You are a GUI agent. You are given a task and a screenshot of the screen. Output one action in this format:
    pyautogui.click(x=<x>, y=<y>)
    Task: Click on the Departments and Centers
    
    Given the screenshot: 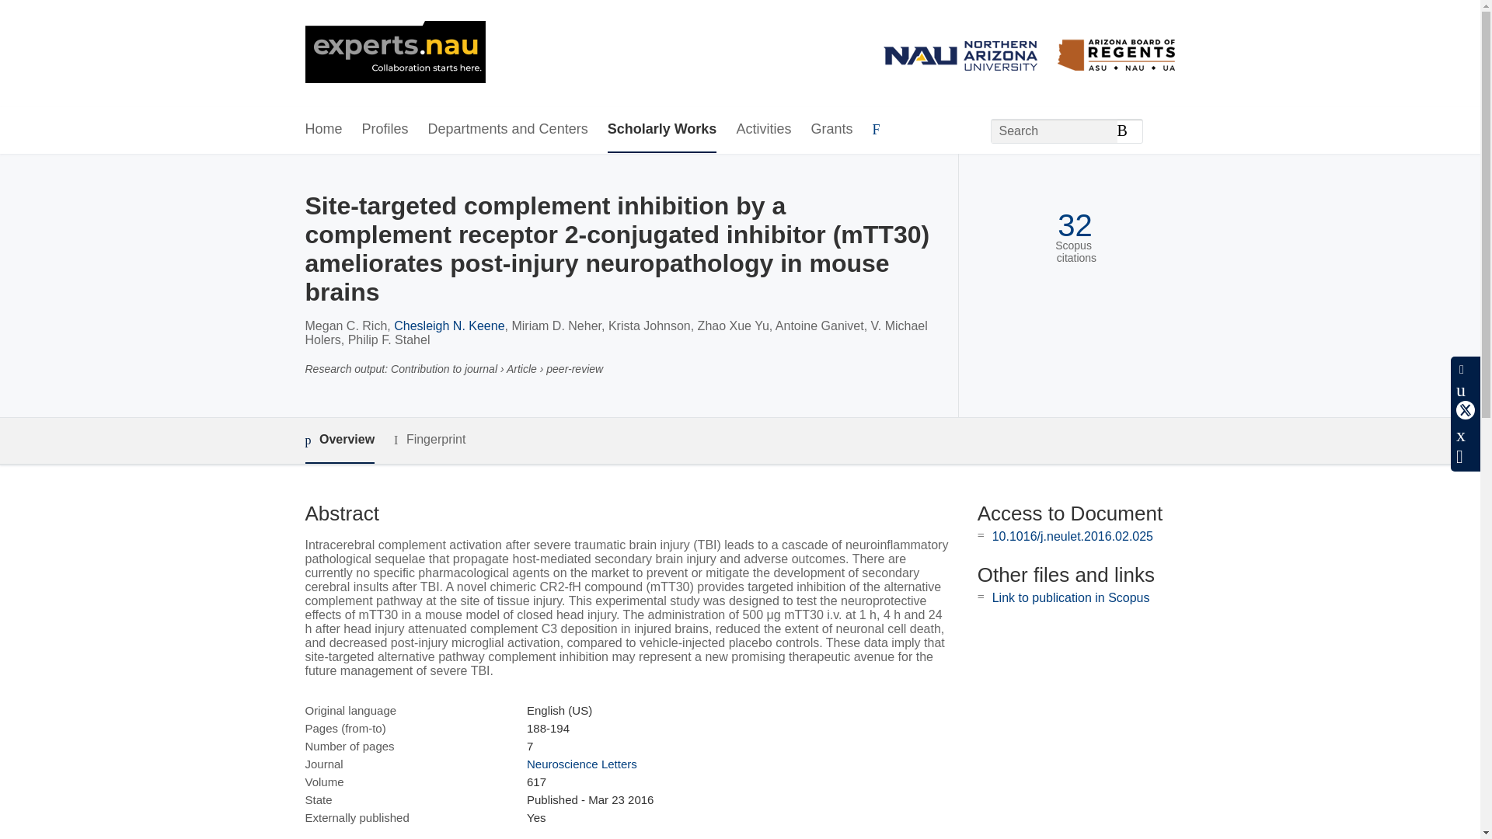 What is the action you would take?
    pyautogui.click(x=508, y=130)
    